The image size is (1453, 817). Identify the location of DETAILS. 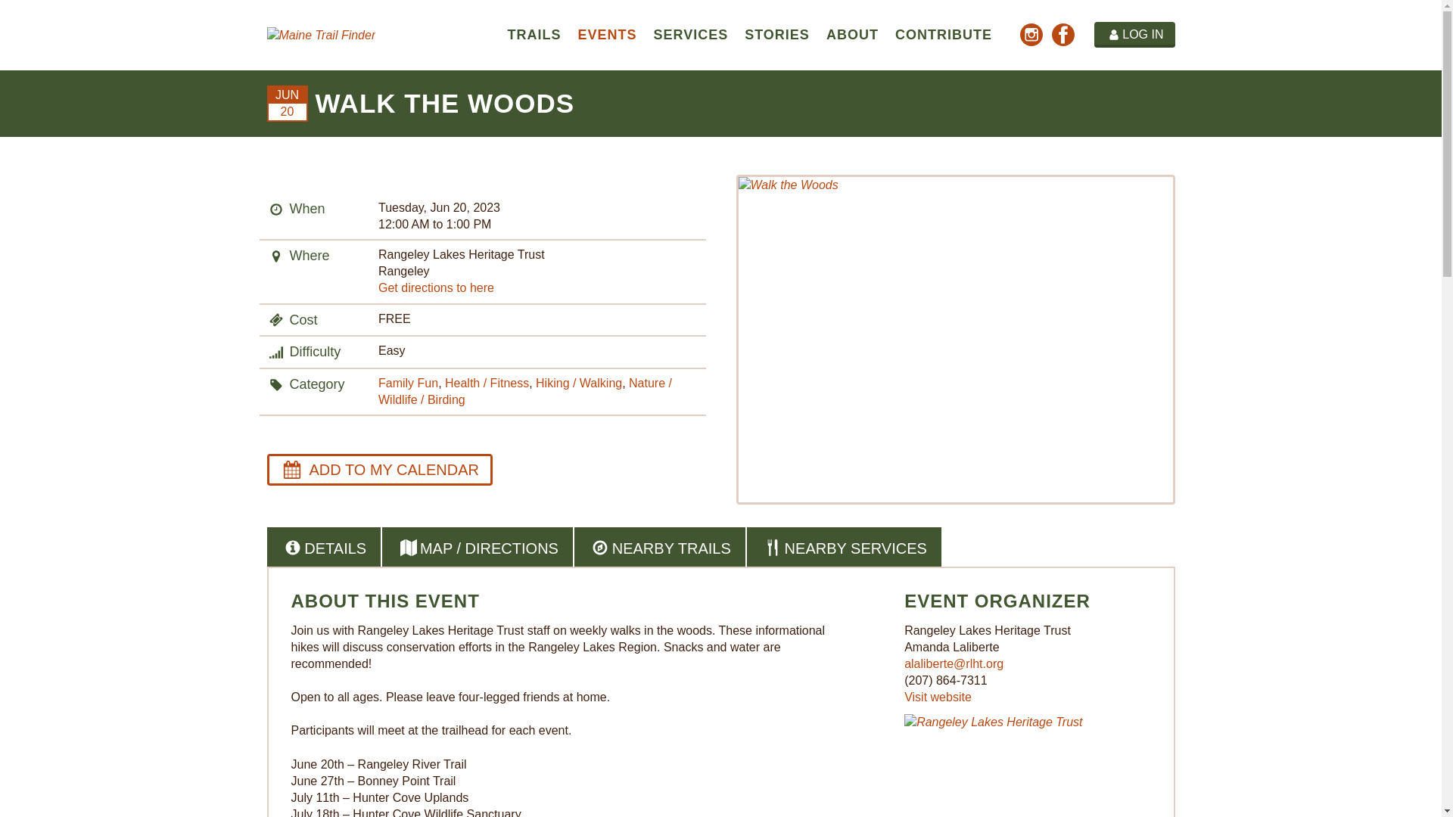
(323, 548).